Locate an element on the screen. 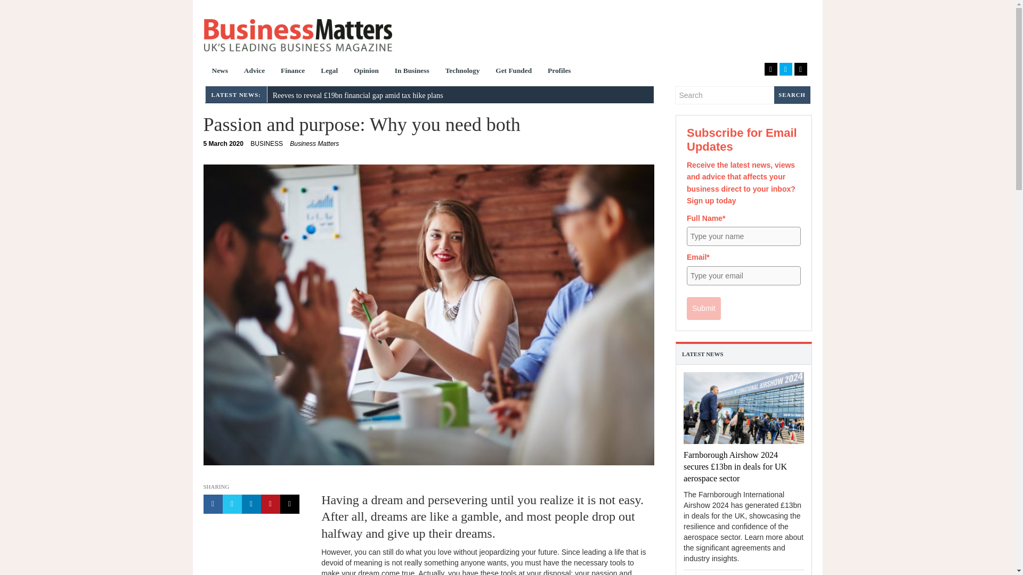 Image resolution: width=1023 pixels, height=575 pixels. In Business is located at coordinates (412, 71).